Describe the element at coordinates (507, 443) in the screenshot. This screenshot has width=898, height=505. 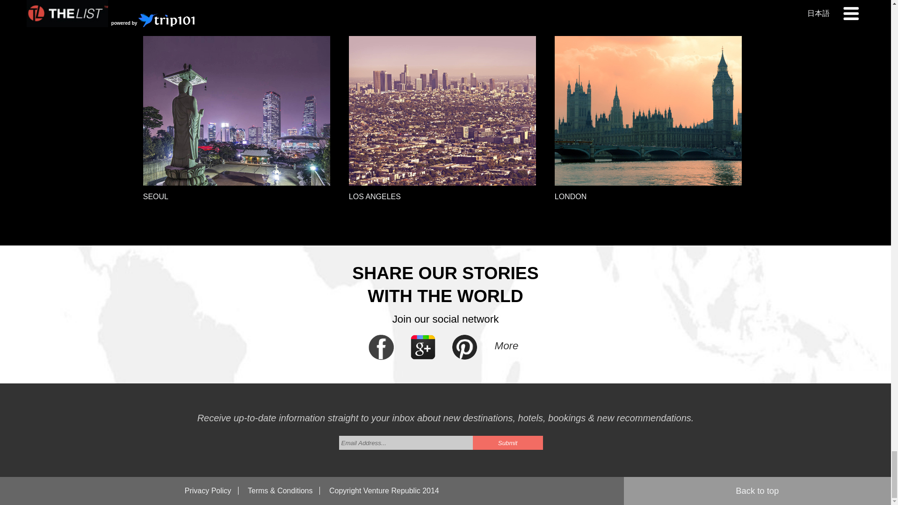
I see `Submit` at that location.